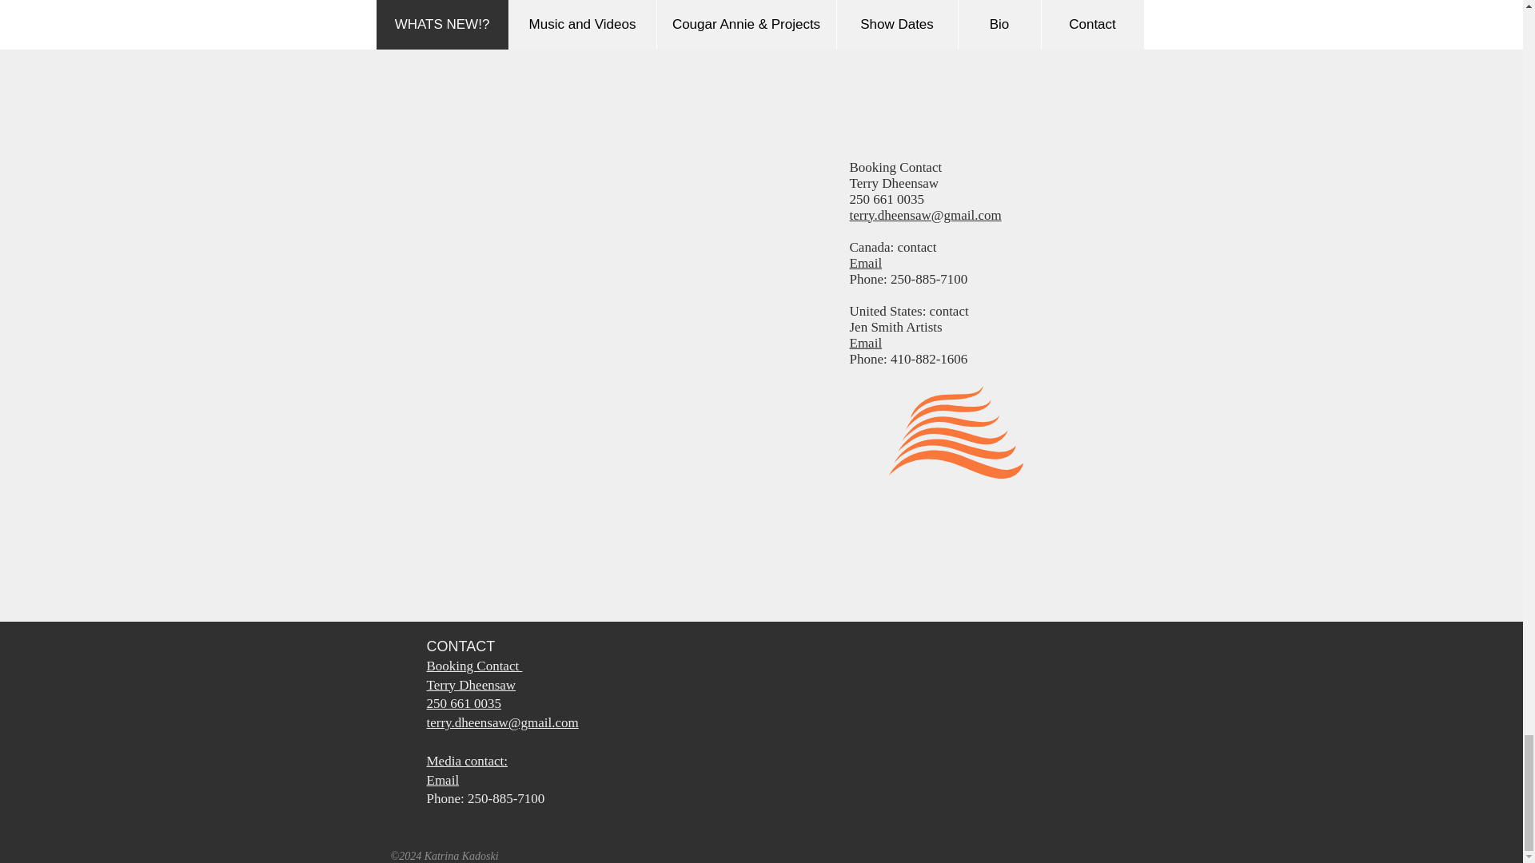  What do you see at coordinates (892, 270) in the screenshot?
I see `Email` at bounding box center [892, 270].